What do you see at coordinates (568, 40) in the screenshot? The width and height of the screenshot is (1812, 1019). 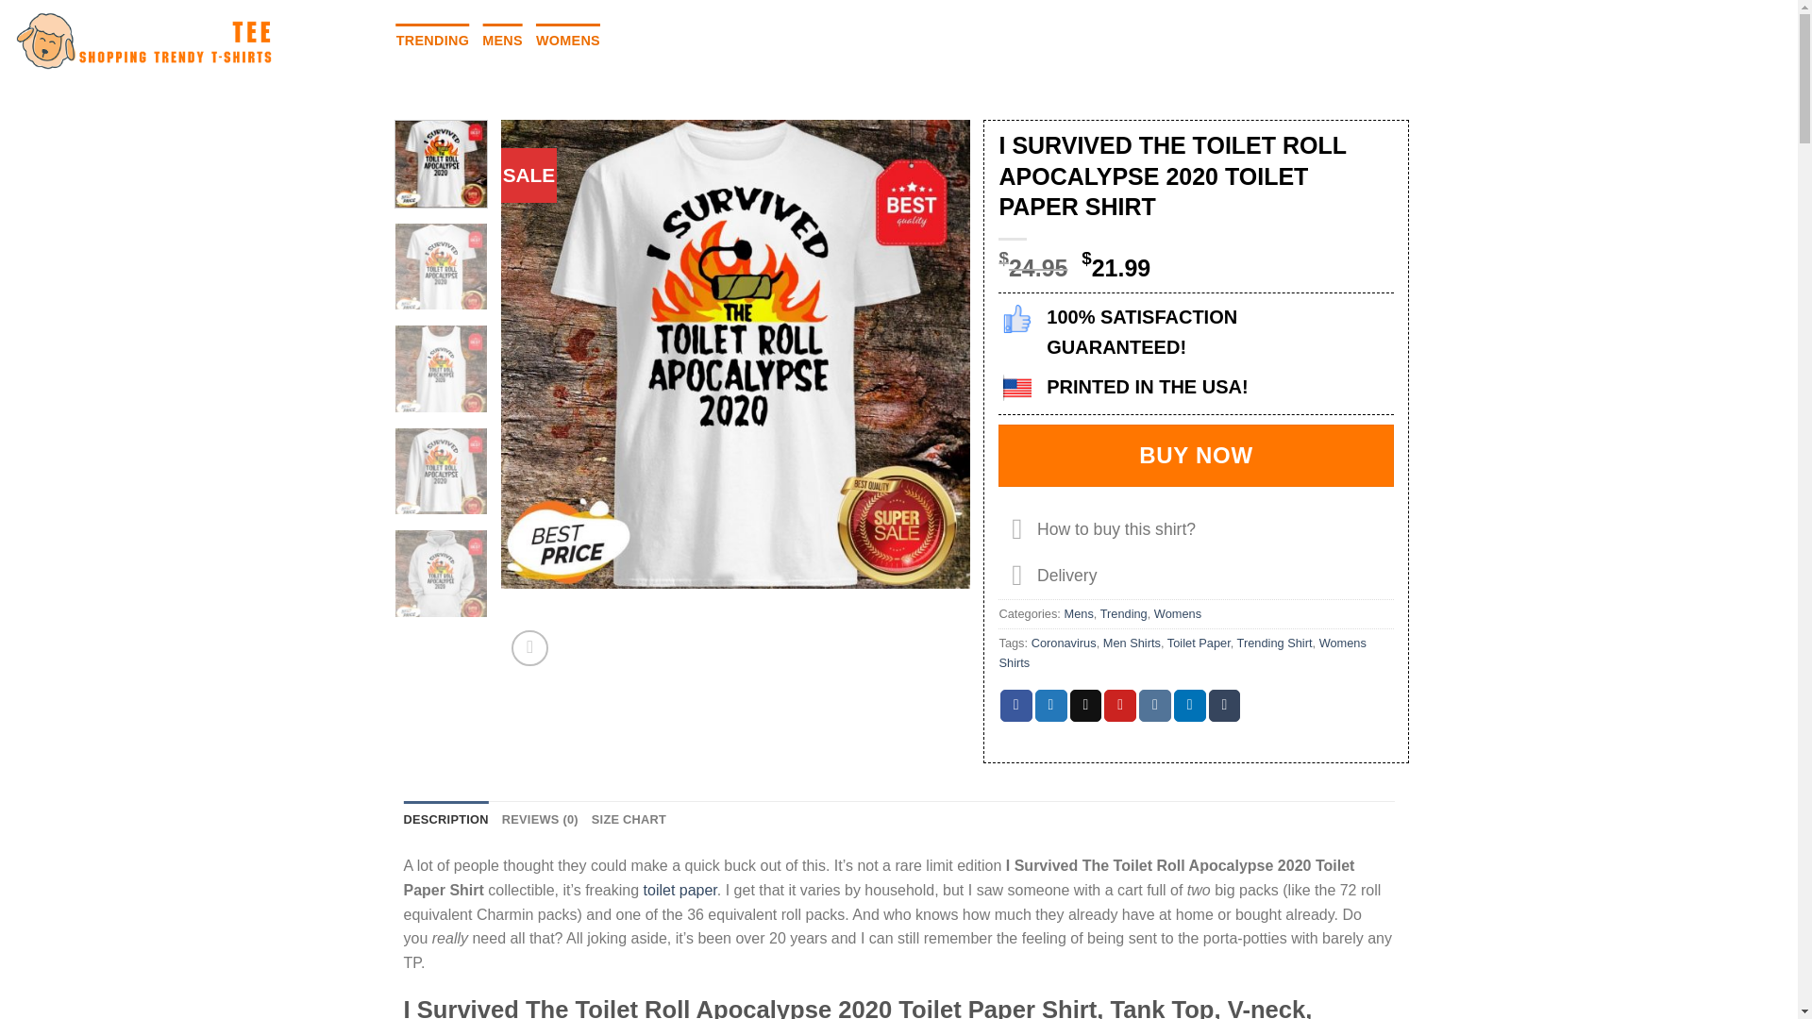 I see `WOMENS` at bounding box center [568, 40].